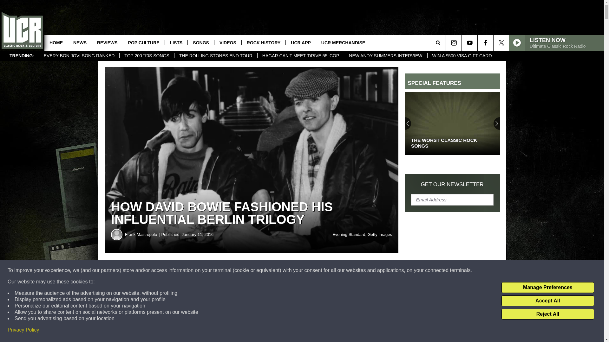 The height and width of the screenshot is (342, 609). Describe the element at coordinates (469, 42) in the screenshot. I see `Visit us on Youtube` at that location.